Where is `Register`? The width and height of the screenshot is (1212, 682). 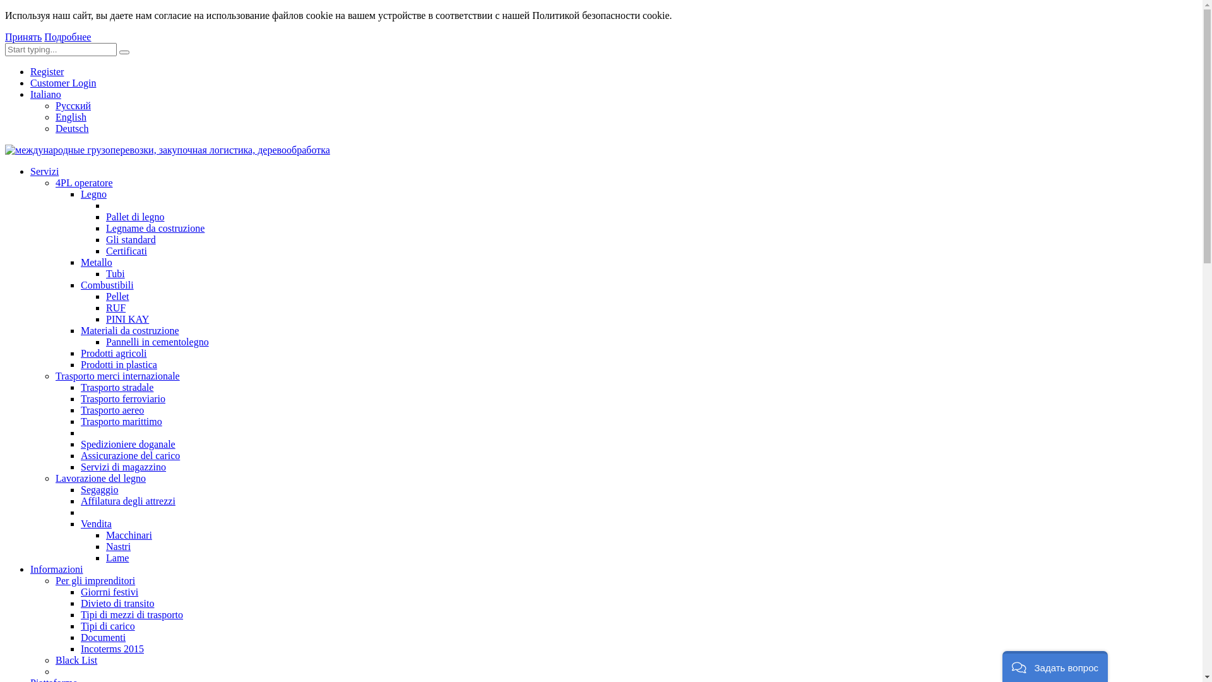
Register is located at coordinates (47, 72).